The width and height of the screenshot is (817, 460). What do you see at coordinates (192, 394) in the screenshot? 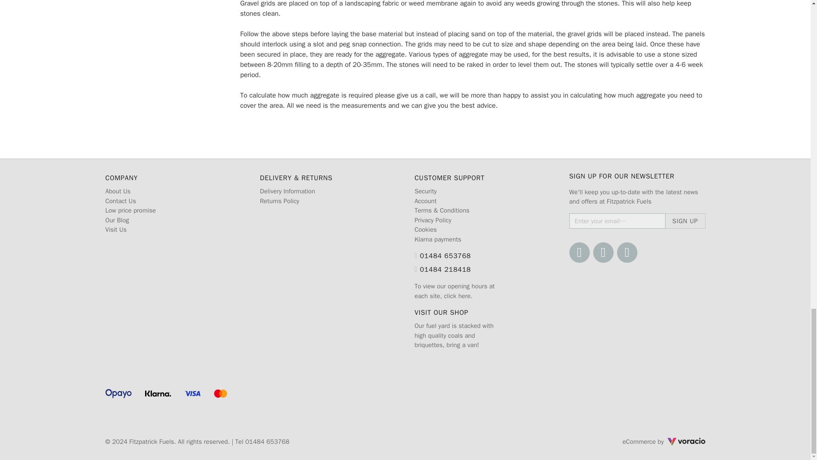
I see `Visa` at bounding box center [192, 394].